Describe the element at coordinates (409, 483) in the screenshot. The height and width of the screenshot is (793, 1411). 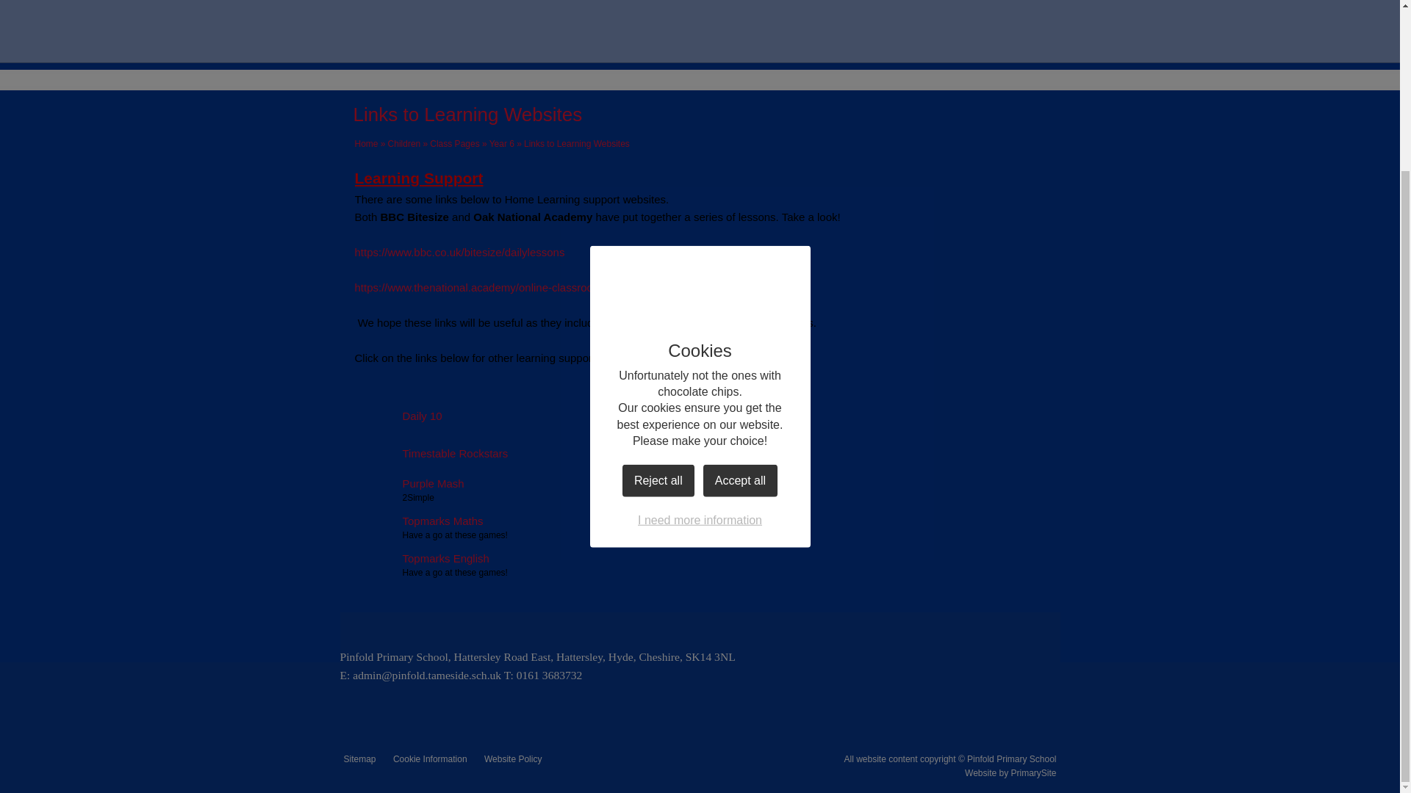
I see `Purple Mash` at that location.